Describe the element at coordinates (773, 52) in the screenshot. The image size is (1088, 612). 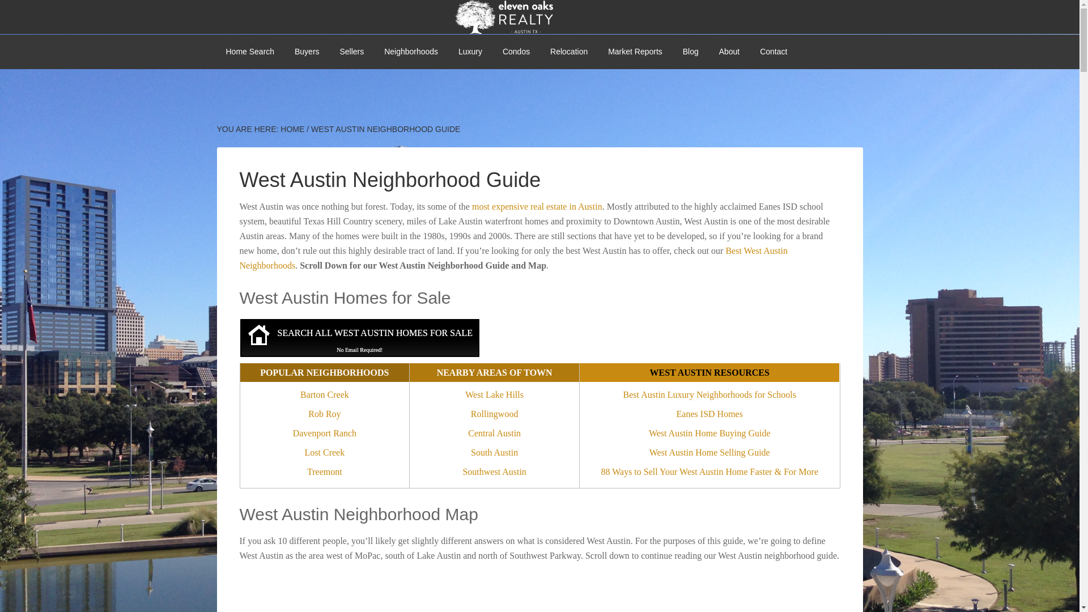
I see `How to Contact Eleven Oaks Realty` at that location.